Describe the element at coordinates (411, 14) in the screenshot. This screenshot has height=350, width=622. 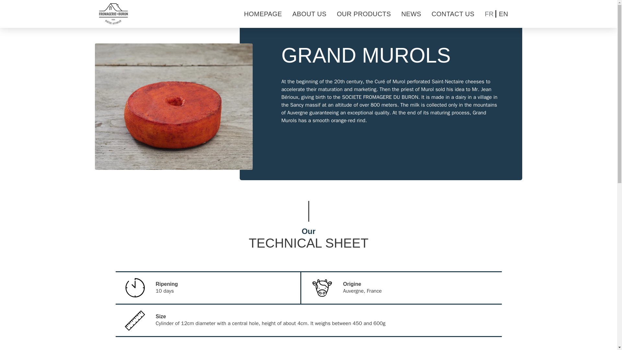
I see `NEWS` at that location.